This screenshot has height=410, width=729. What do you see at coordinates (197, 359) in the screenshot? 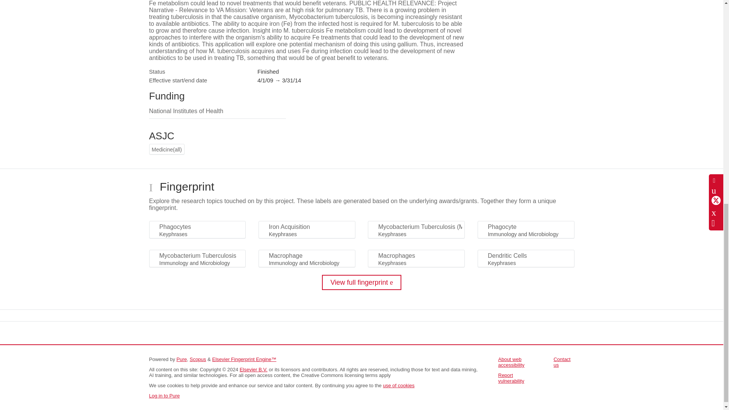
I see `Scopus` at bounding box center [197, 359].